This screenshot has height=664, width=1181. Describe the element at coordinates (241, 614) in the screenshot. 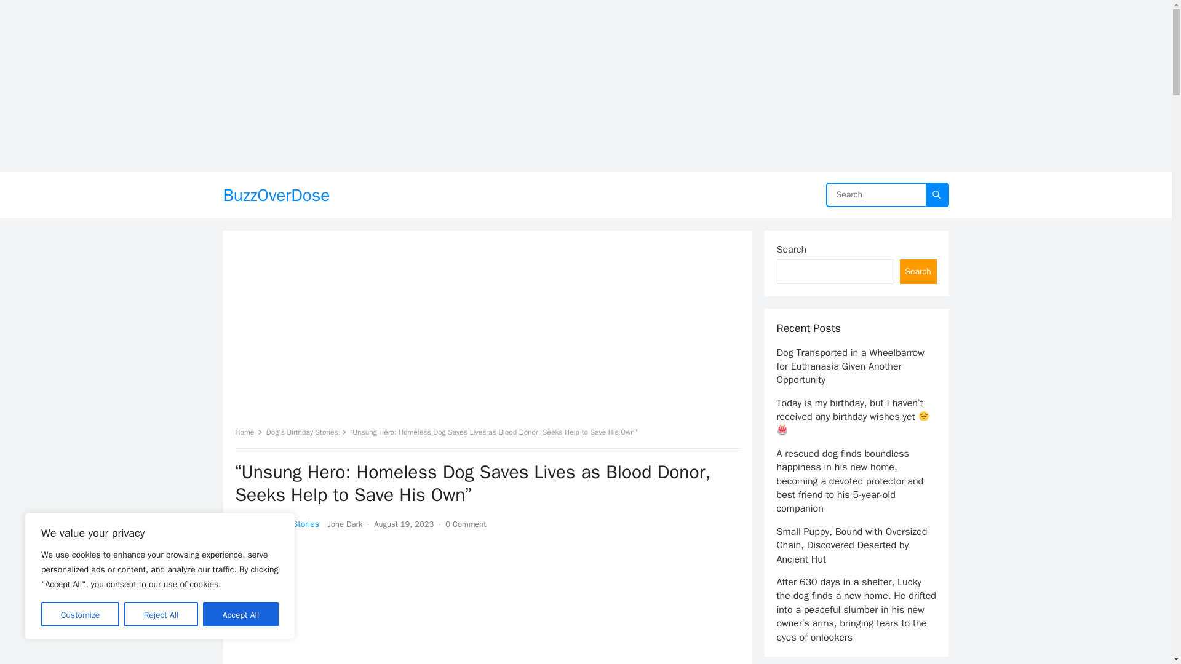

I see `Accept All` at that location.